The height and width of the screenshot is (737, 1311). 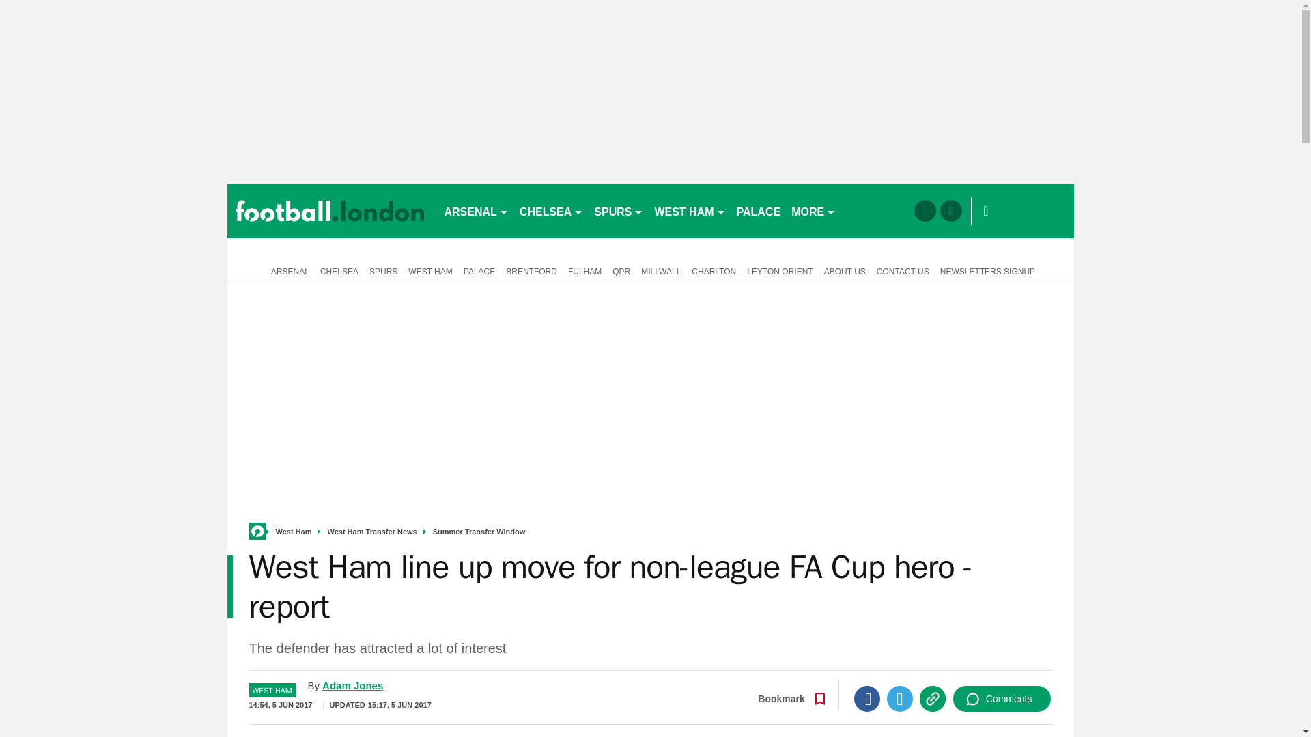 What do you see at coordinates (690, 210) in the screenshot?
I see `WEST HAM` at bounding box center [690, 210].